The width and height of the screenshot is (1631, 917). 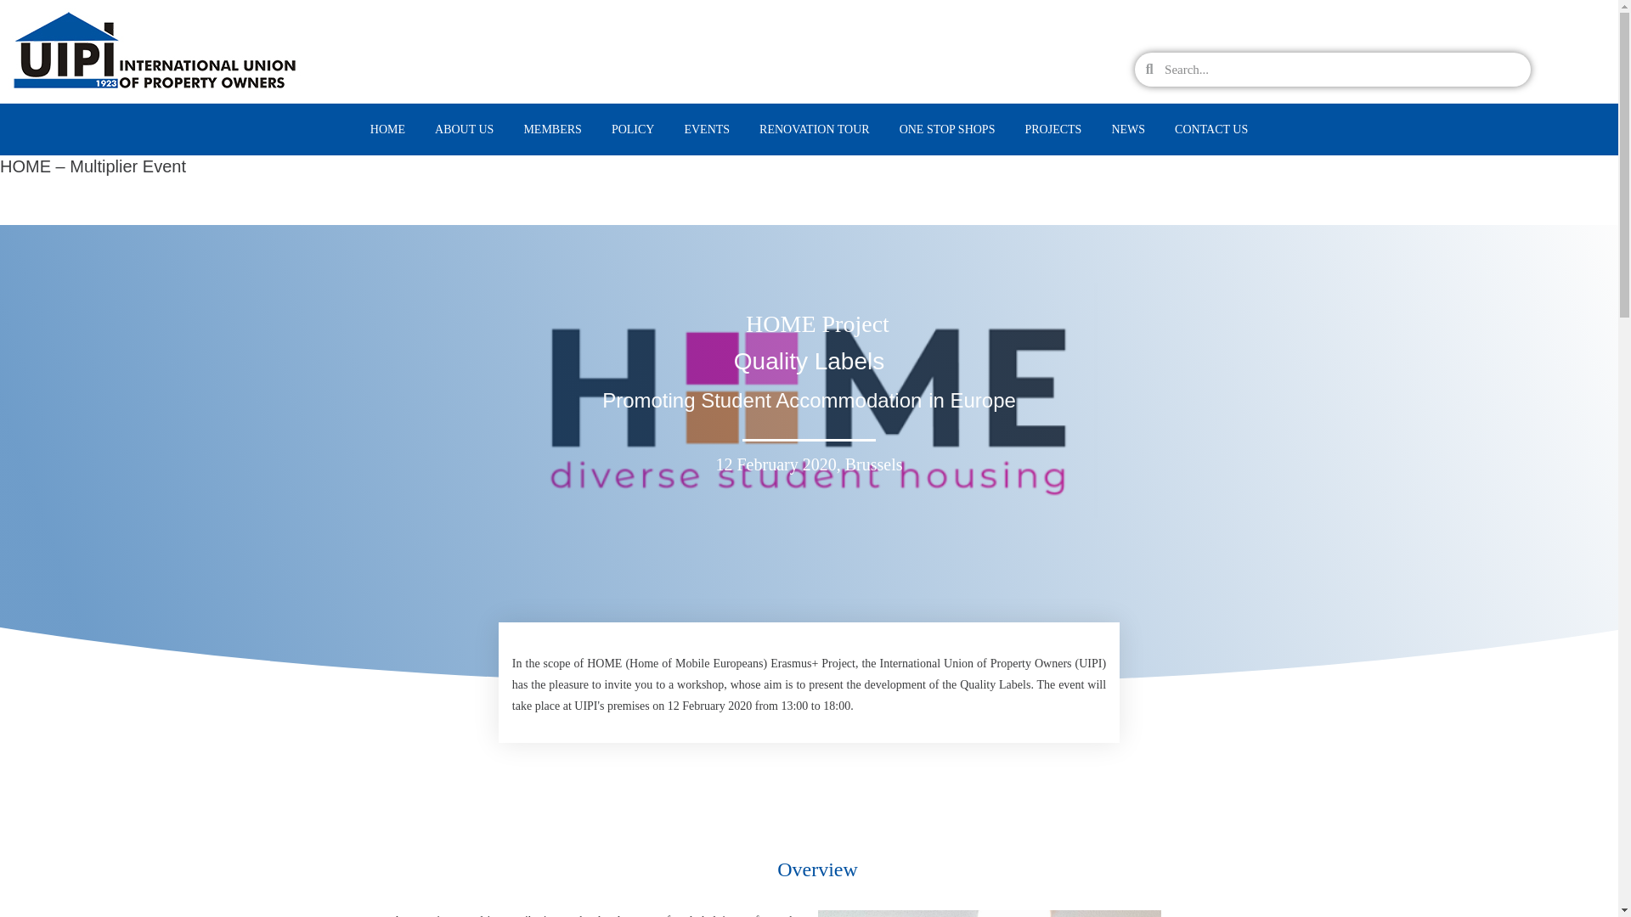 What do you see at coordinates (464, 129) in the screenshot?
I see `ABOUT US` at bounding box center [464, 129].